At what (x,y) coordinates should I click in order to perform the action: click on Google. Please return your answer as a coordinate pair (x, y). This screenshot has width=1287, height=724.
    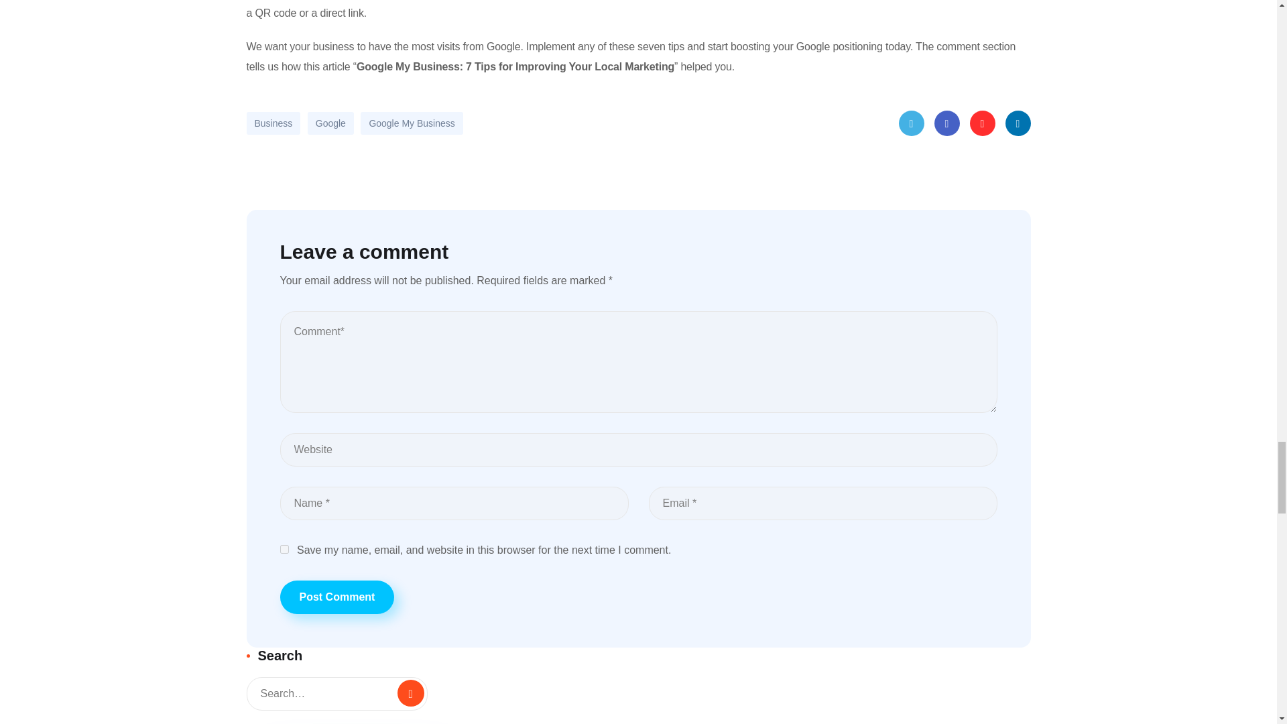
    Looking at the image, I should click on (330, 123).